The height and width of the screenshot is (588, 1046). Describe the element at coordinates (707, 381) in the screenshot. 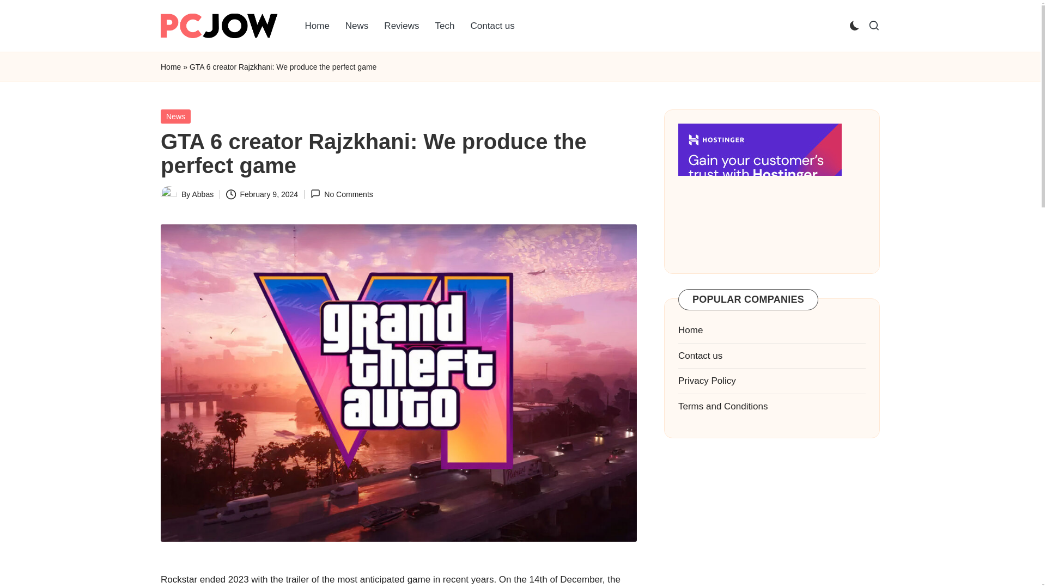

I see `Privacy Policy` at that location.